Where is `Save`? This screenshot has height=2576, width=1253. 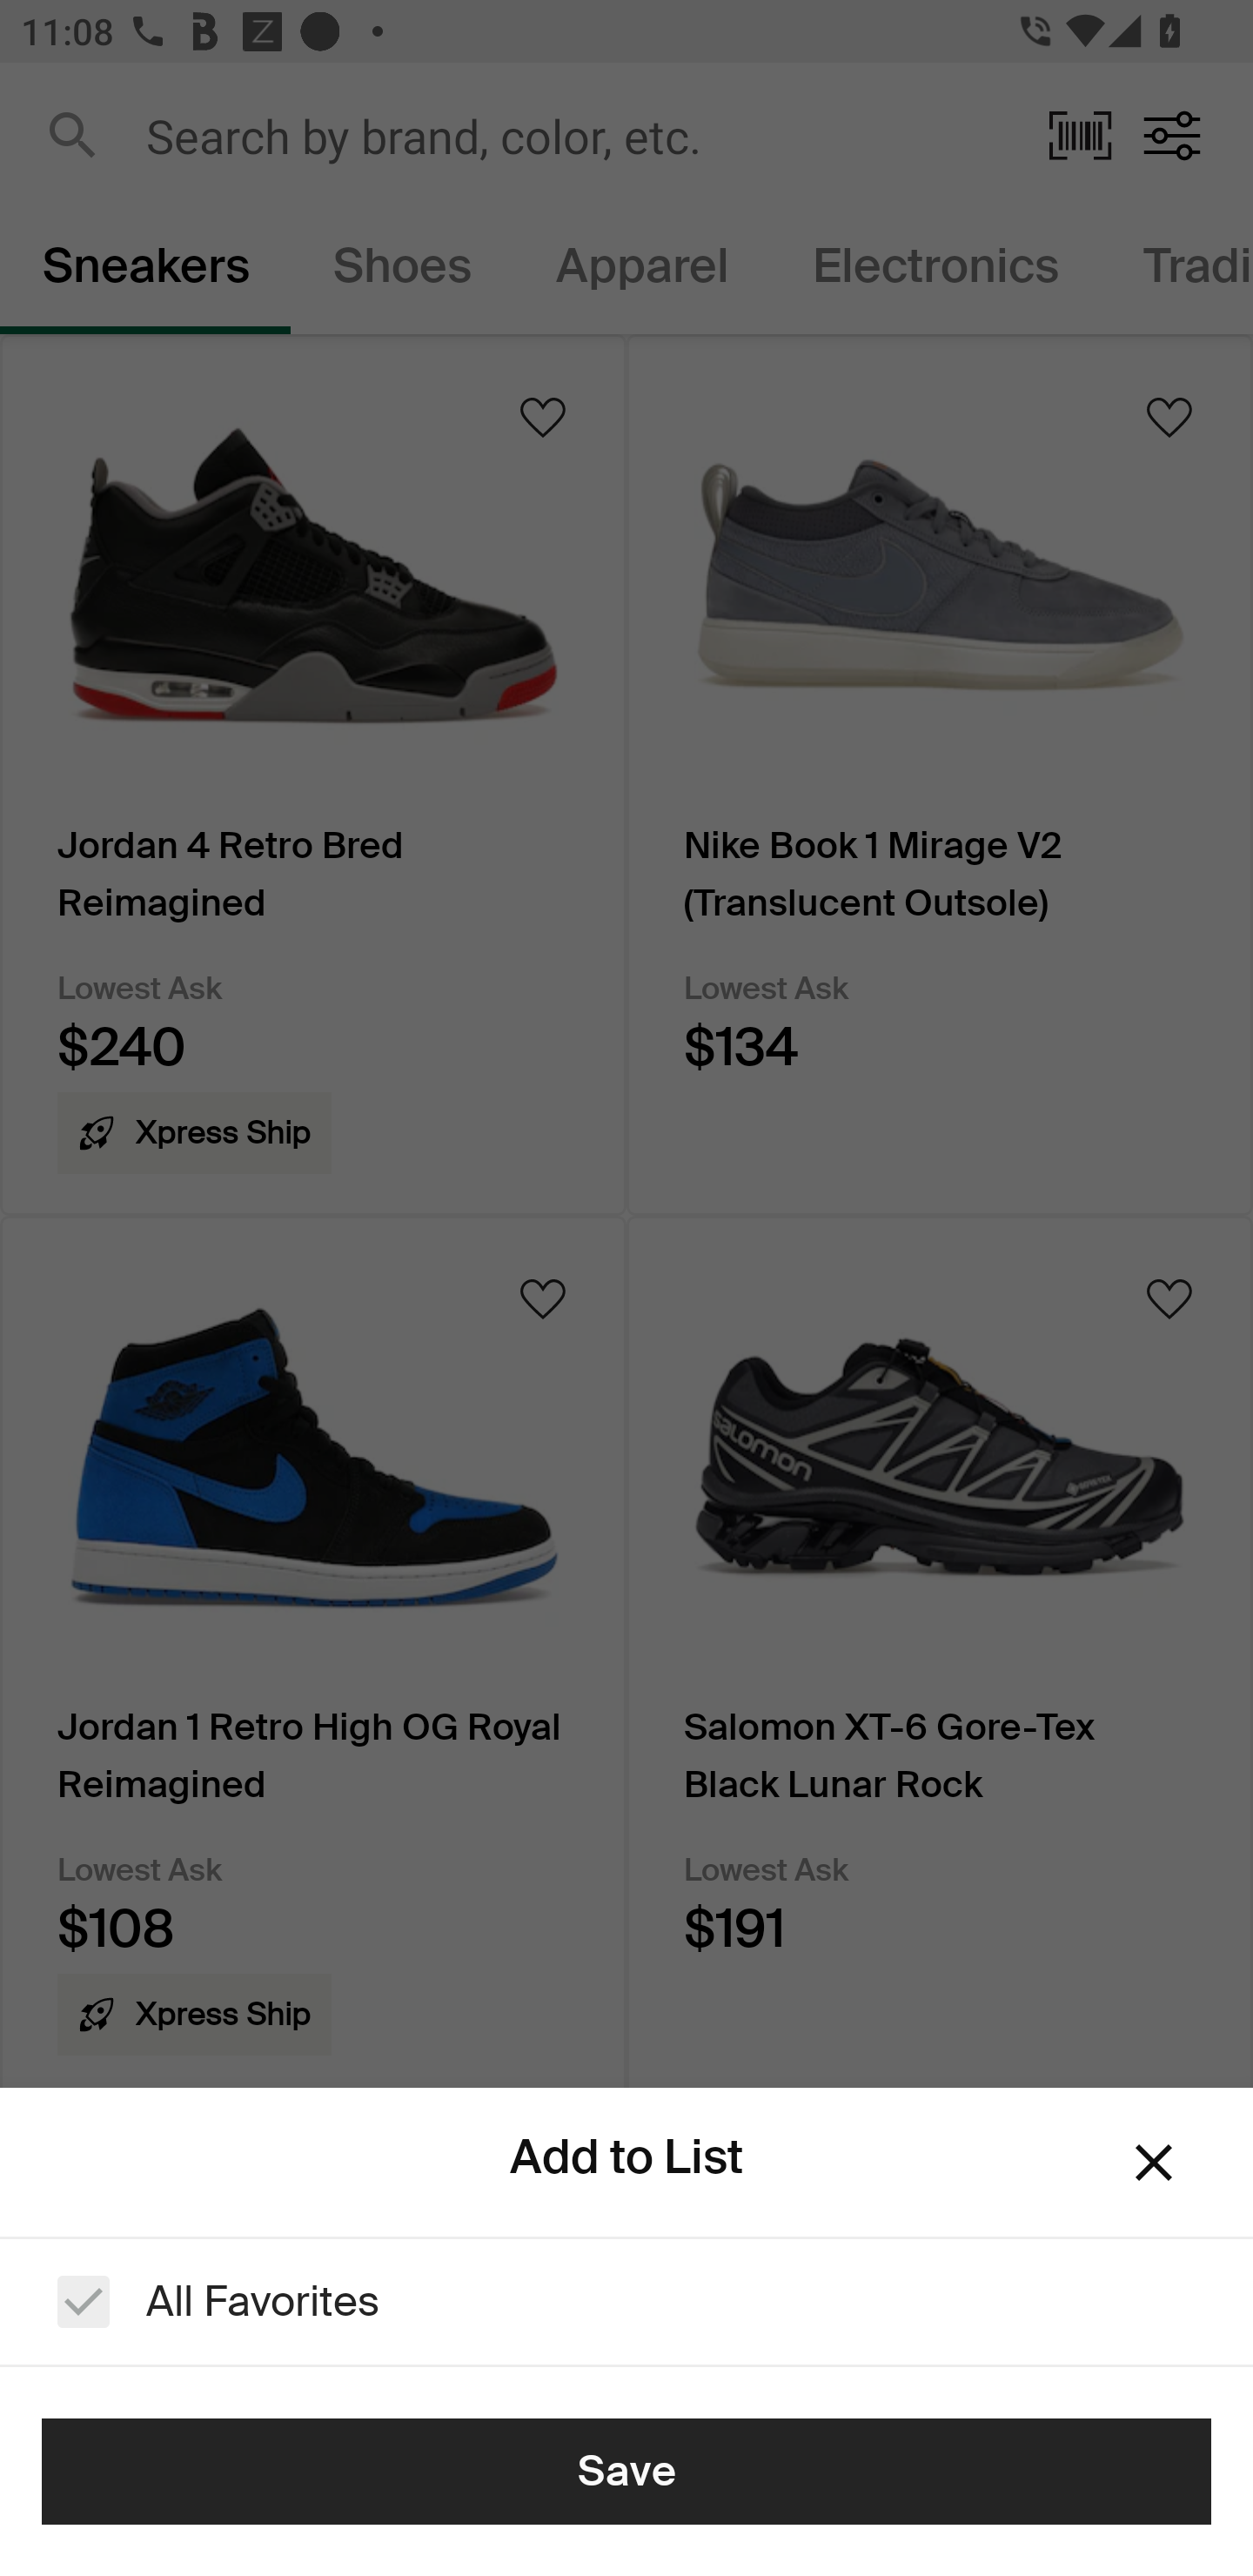
Save is located at coordinates (626, 2472).